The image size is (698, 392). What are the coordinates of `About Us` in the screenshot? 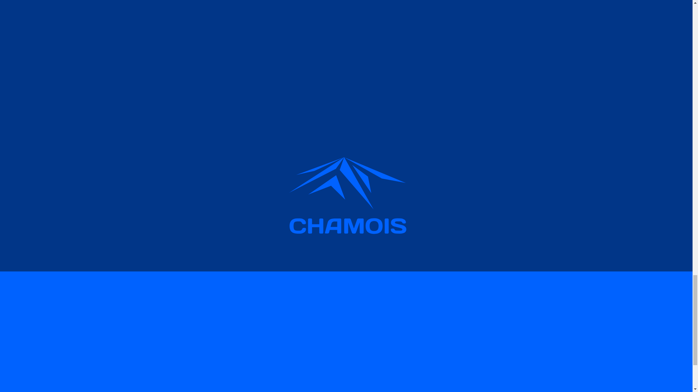 It's located at (438, 372).